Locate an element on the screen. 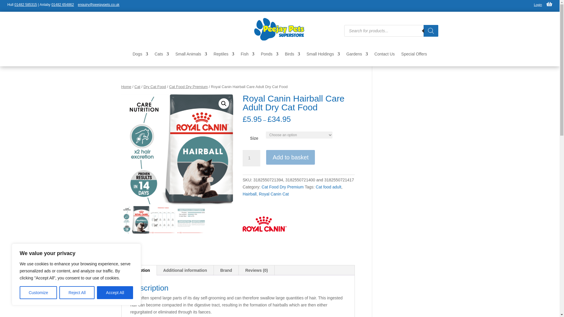 The width and height of the screenshot is (564, 317). Dogs is located at coordinates (140, 55).